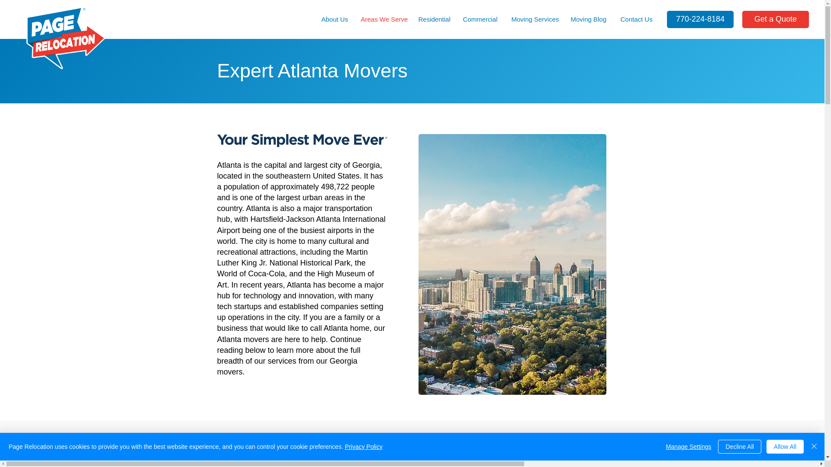  I want to click on About Us, so click(335, 19).